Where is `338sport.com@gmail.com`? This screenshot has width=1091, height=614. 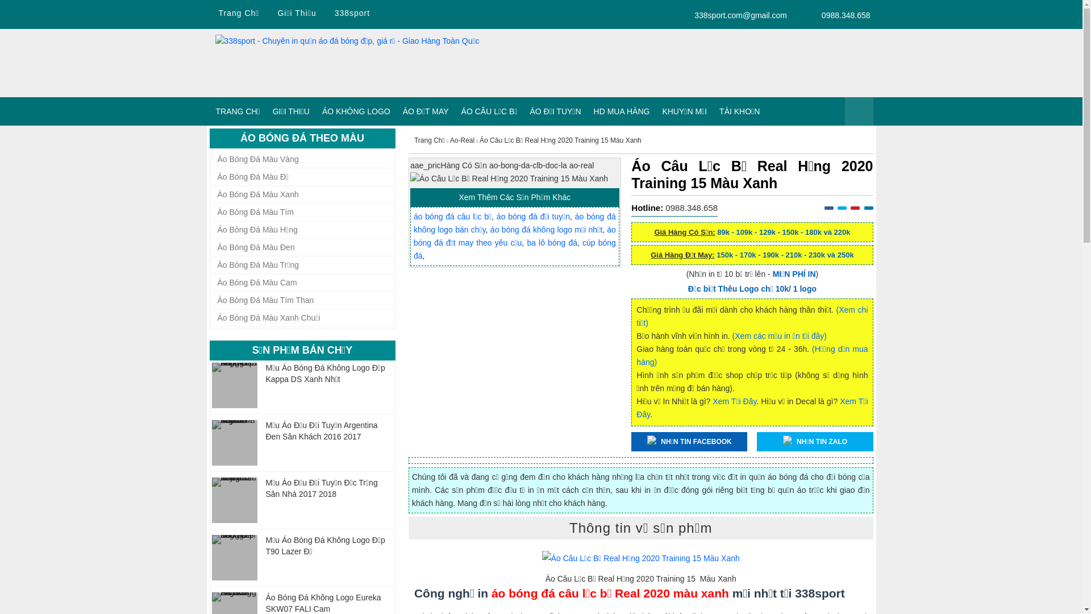
338sport.com@gmail.com is located at coordinates (732, 15).